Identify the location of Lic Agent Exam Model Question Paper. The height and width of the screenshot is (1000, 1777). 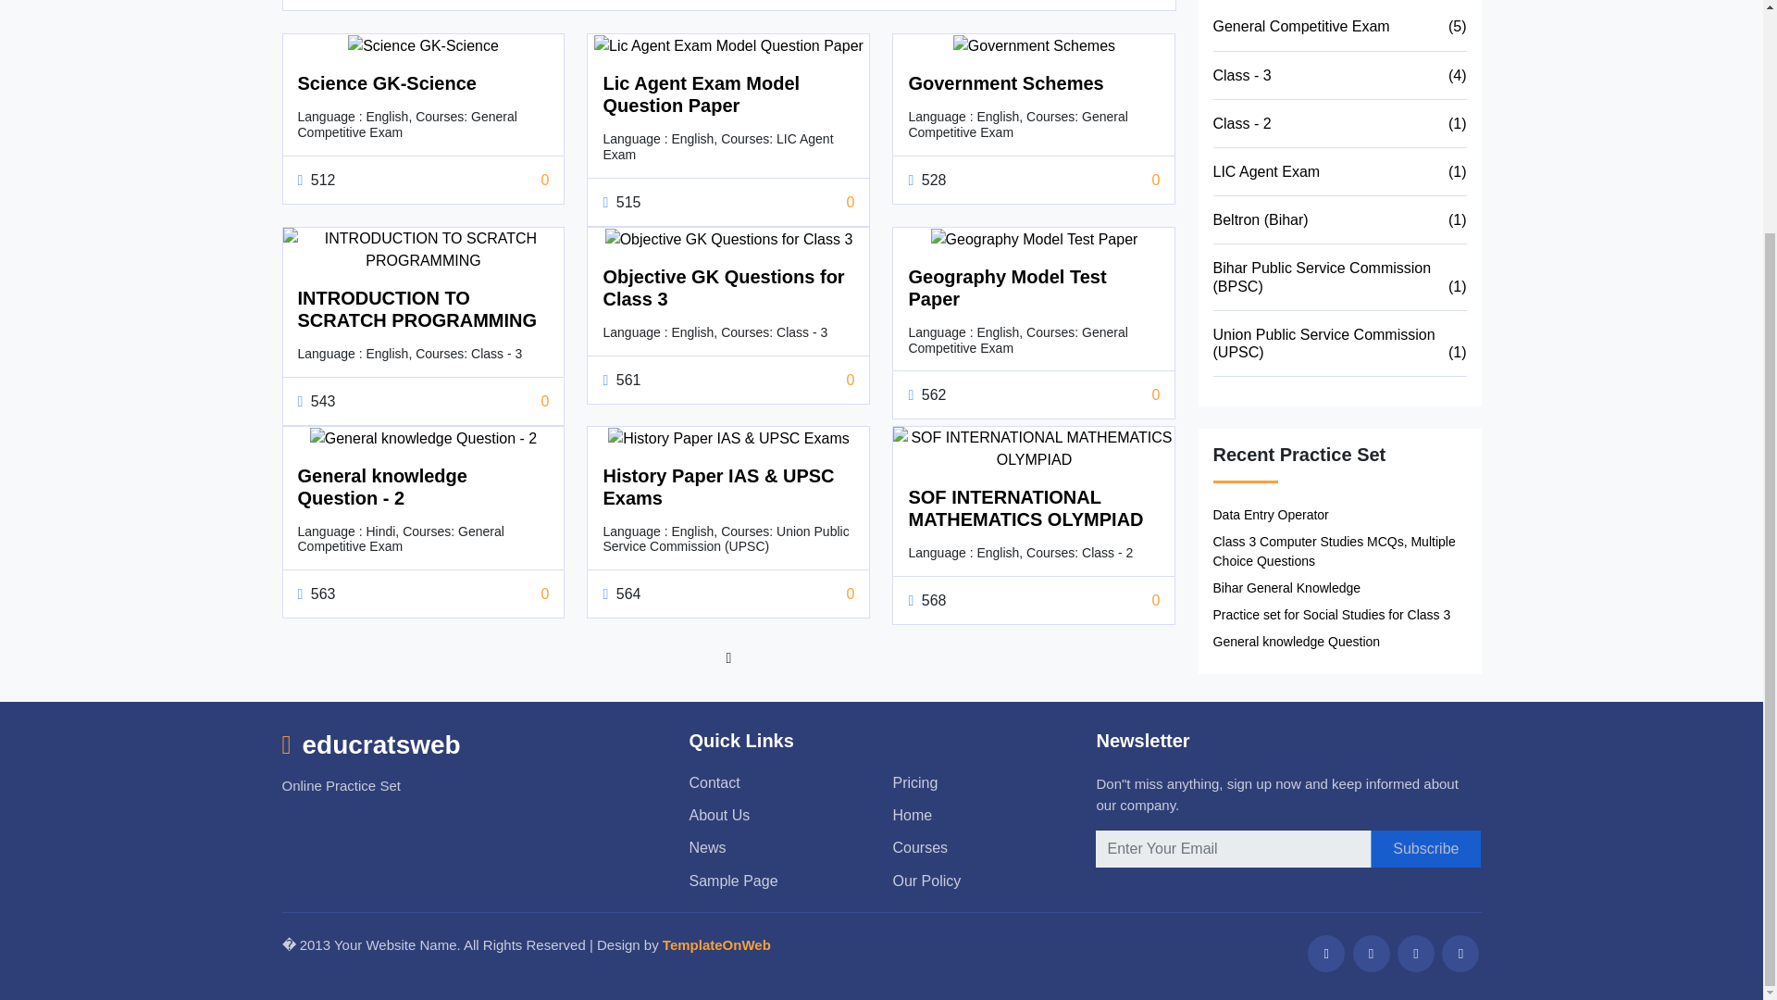
(701, 94).